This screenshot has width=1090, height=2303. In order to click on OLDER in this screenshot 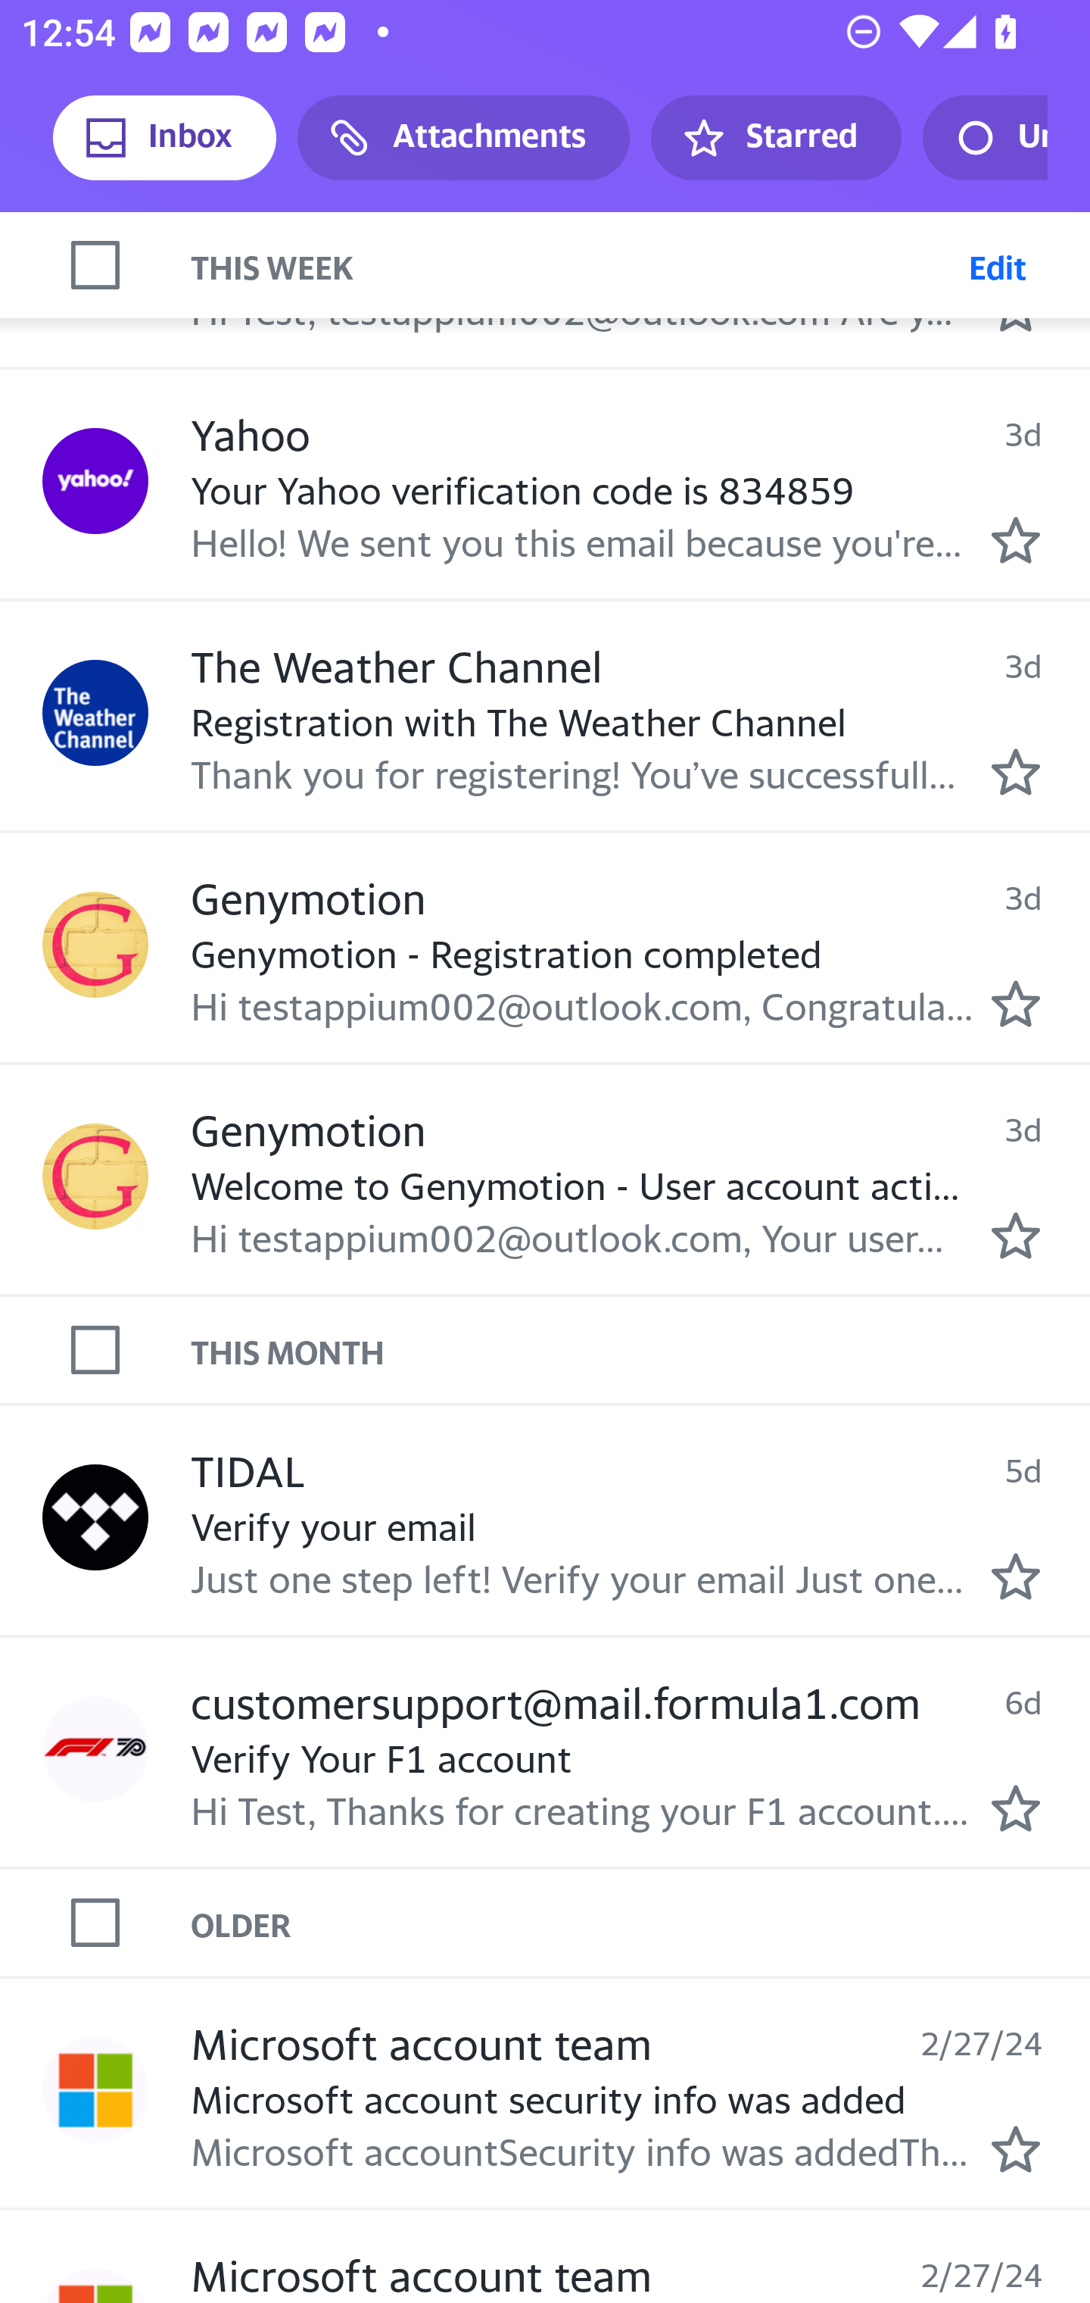, I will do `click(640, 1921)`.